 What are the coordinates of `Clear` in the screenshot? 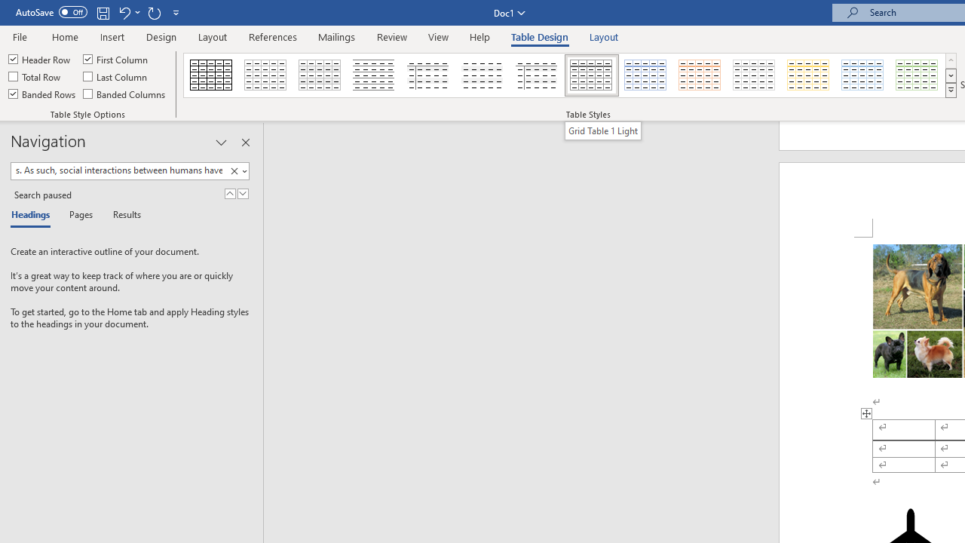 It's located at (237, 171).